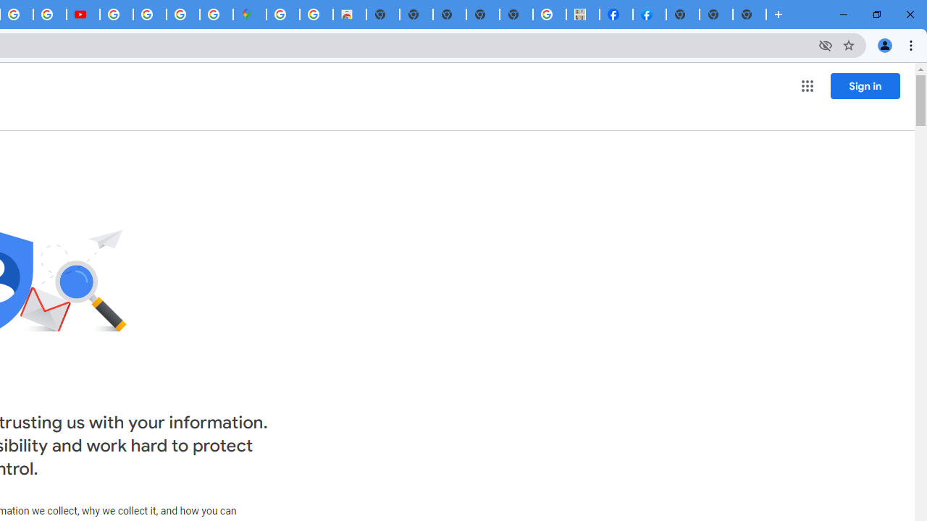 The image size is (927, 521). Describe the element at coordinates (616, 14) in the screenshot. I see `Miley Cyrus | Facebook` at that location.